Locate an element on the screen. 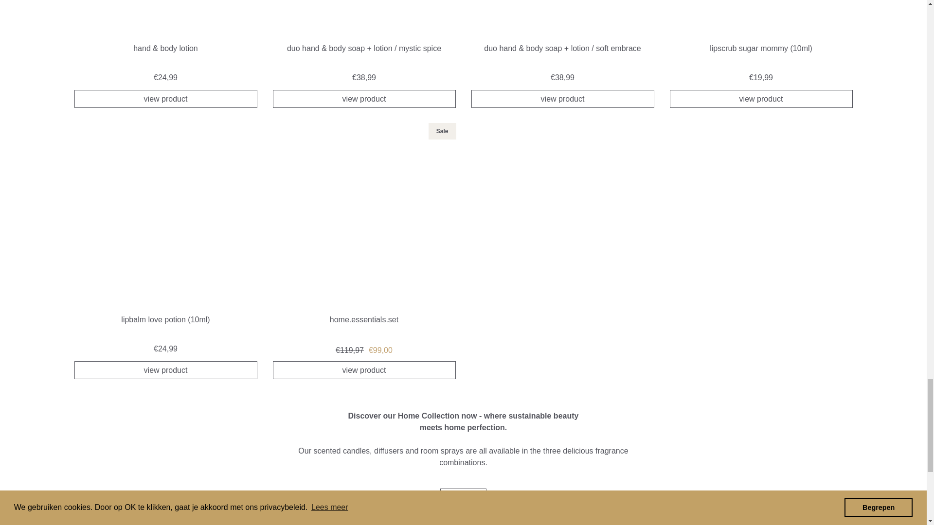 This screenshot has height=525, width=934. View home.essentials.set is located at coordinates (364, 232).